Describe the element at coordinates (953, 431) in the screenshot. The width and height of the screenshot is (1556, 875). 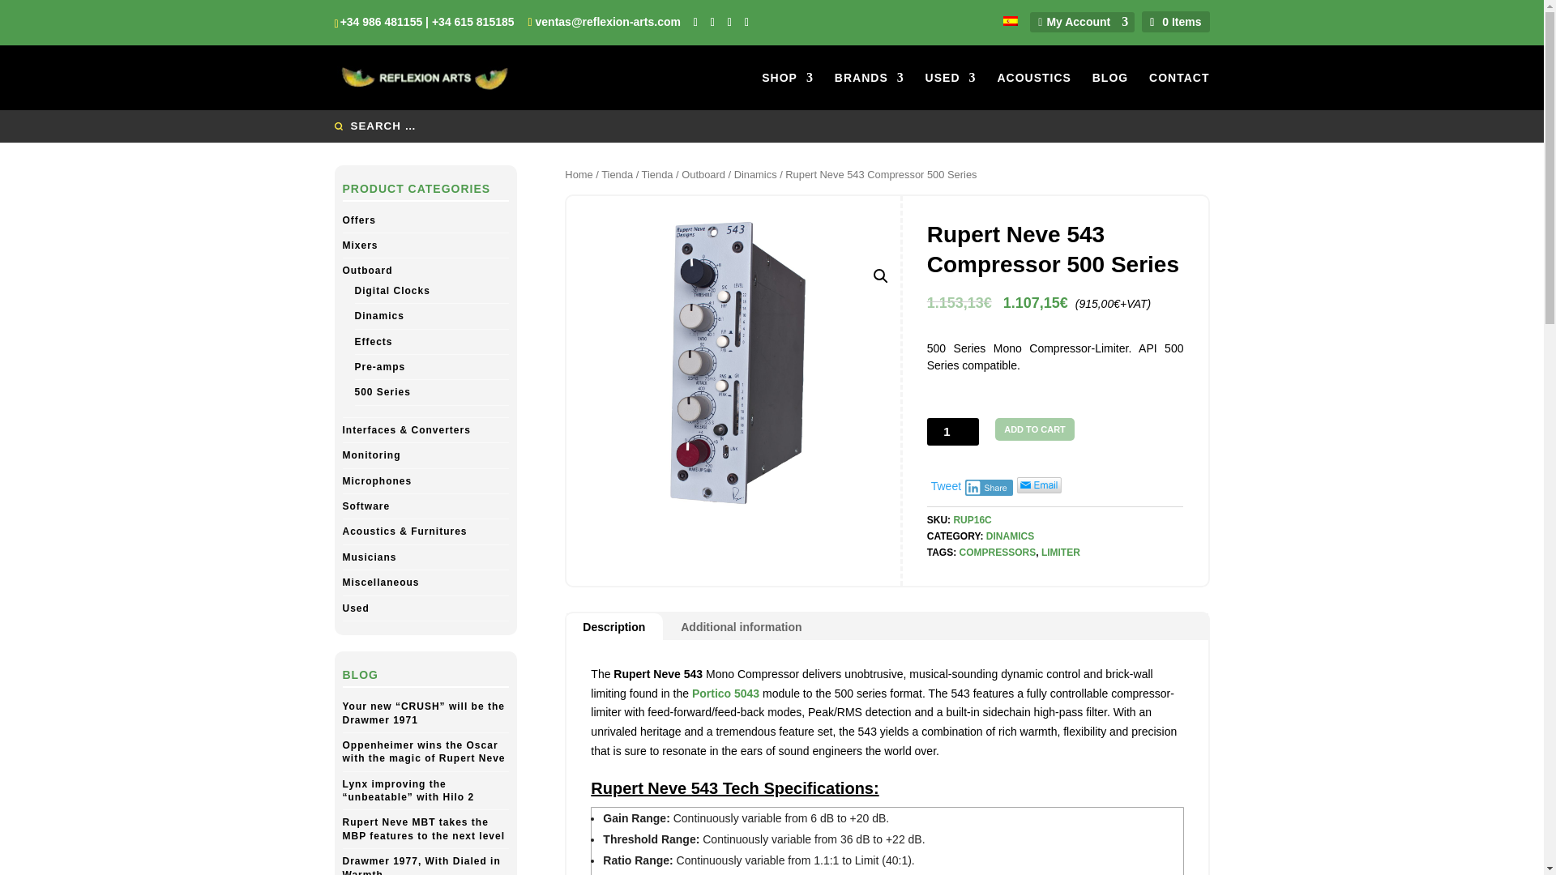
I see `1` at that location.